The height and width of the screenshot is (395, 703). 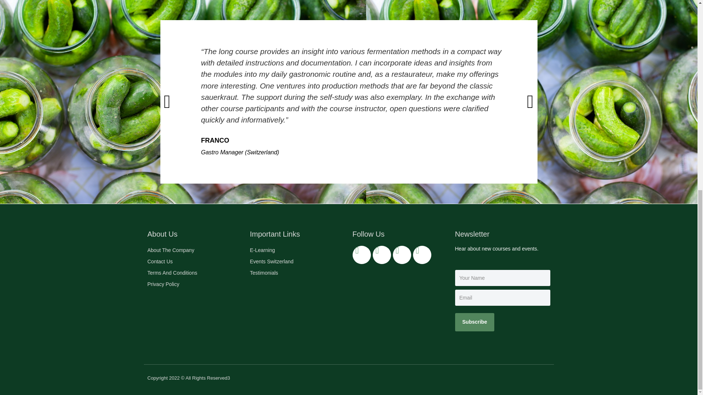 What do you see at coordinates (297, 250) in the screenshot?
I see `E-Learning` at bounding box center [297, 250].